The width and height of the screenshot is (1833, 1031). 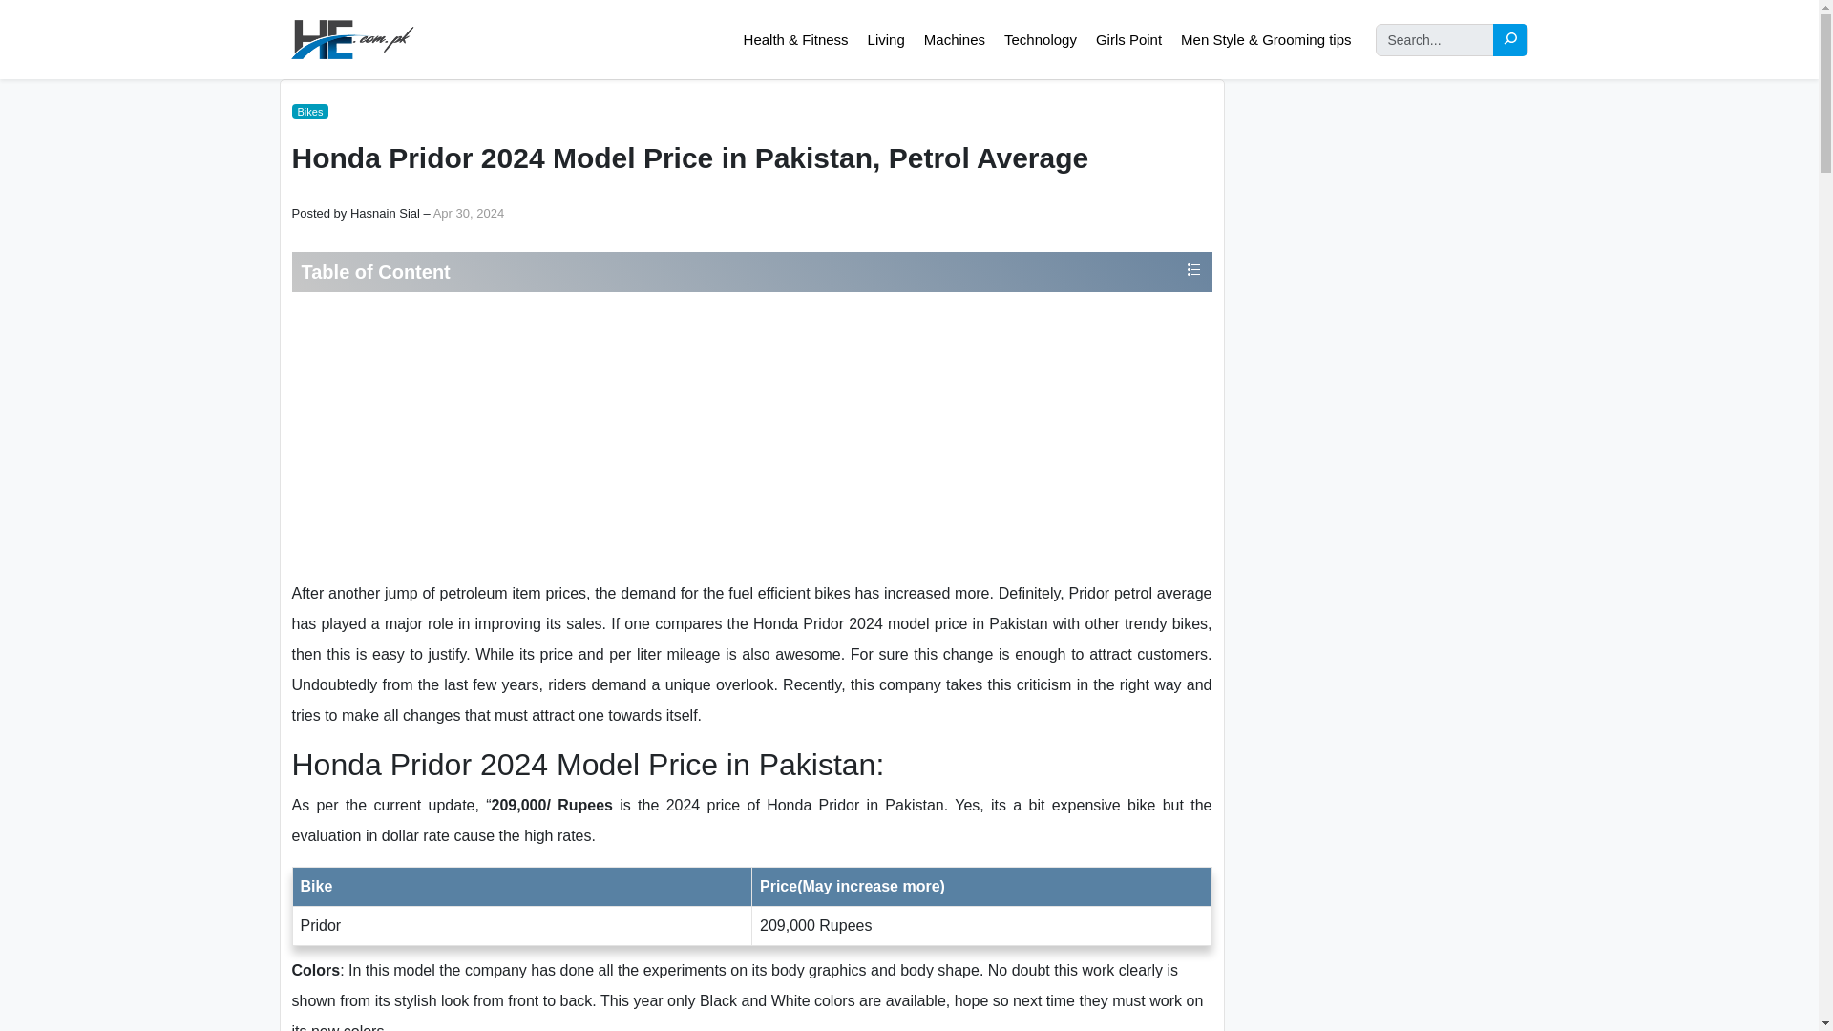 What do you see at coordinates (886, 40) in the screenshot?
I see `Living` at bounding box center [886, 40].